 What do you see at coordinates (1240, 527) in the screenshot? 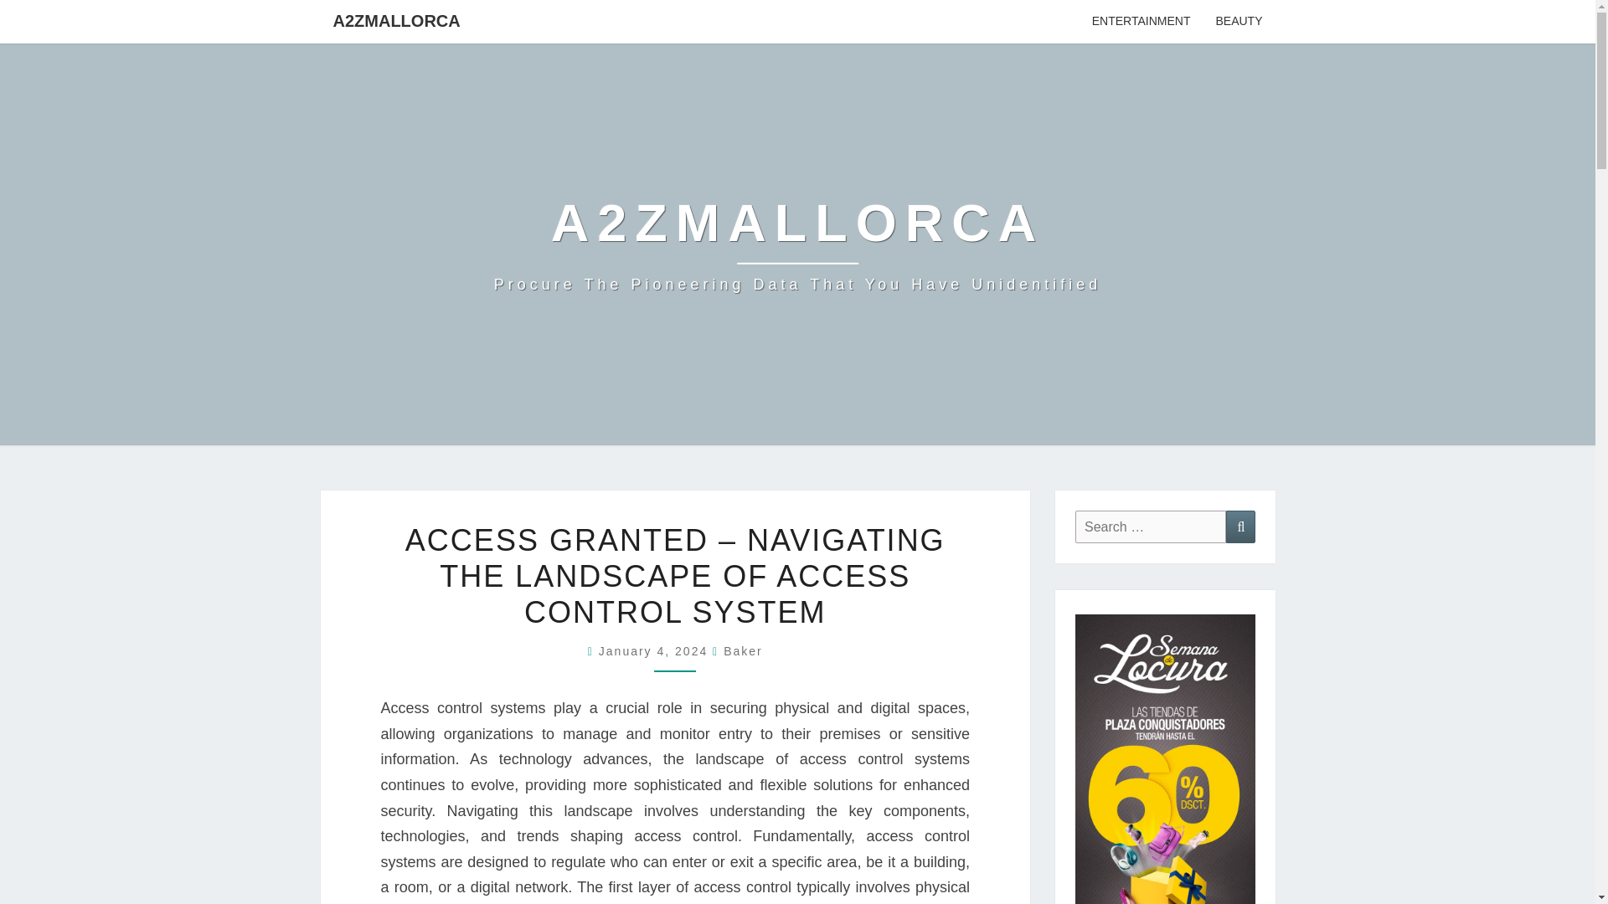
I see `Search` at bounding box center [1240, 527].